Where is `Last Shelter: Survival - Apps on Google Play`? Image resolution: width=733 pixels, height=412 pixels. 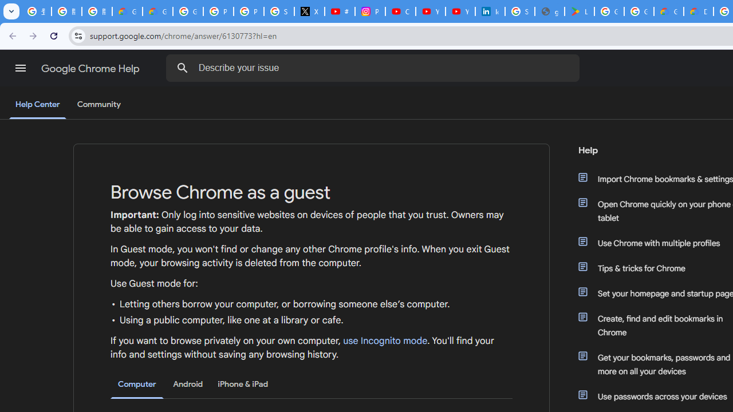 Last Shelter: Survival - Apps on Google Play is located at coordinates (580, 11).